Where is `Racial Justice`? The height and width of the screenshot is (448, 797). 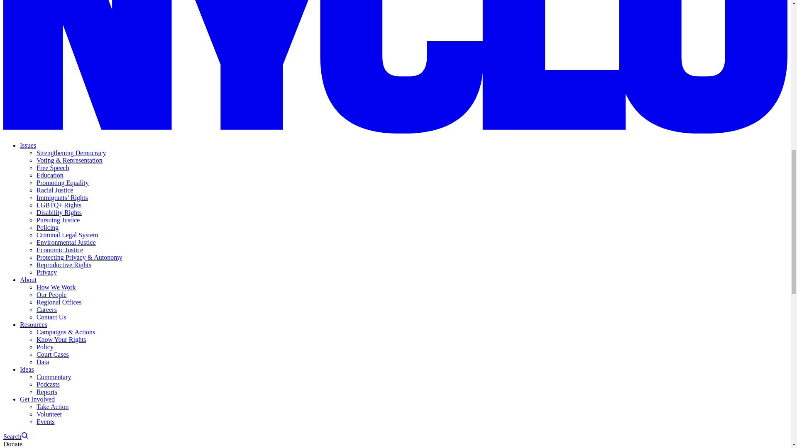 Racial Justice is located at coordinates (55, 190).